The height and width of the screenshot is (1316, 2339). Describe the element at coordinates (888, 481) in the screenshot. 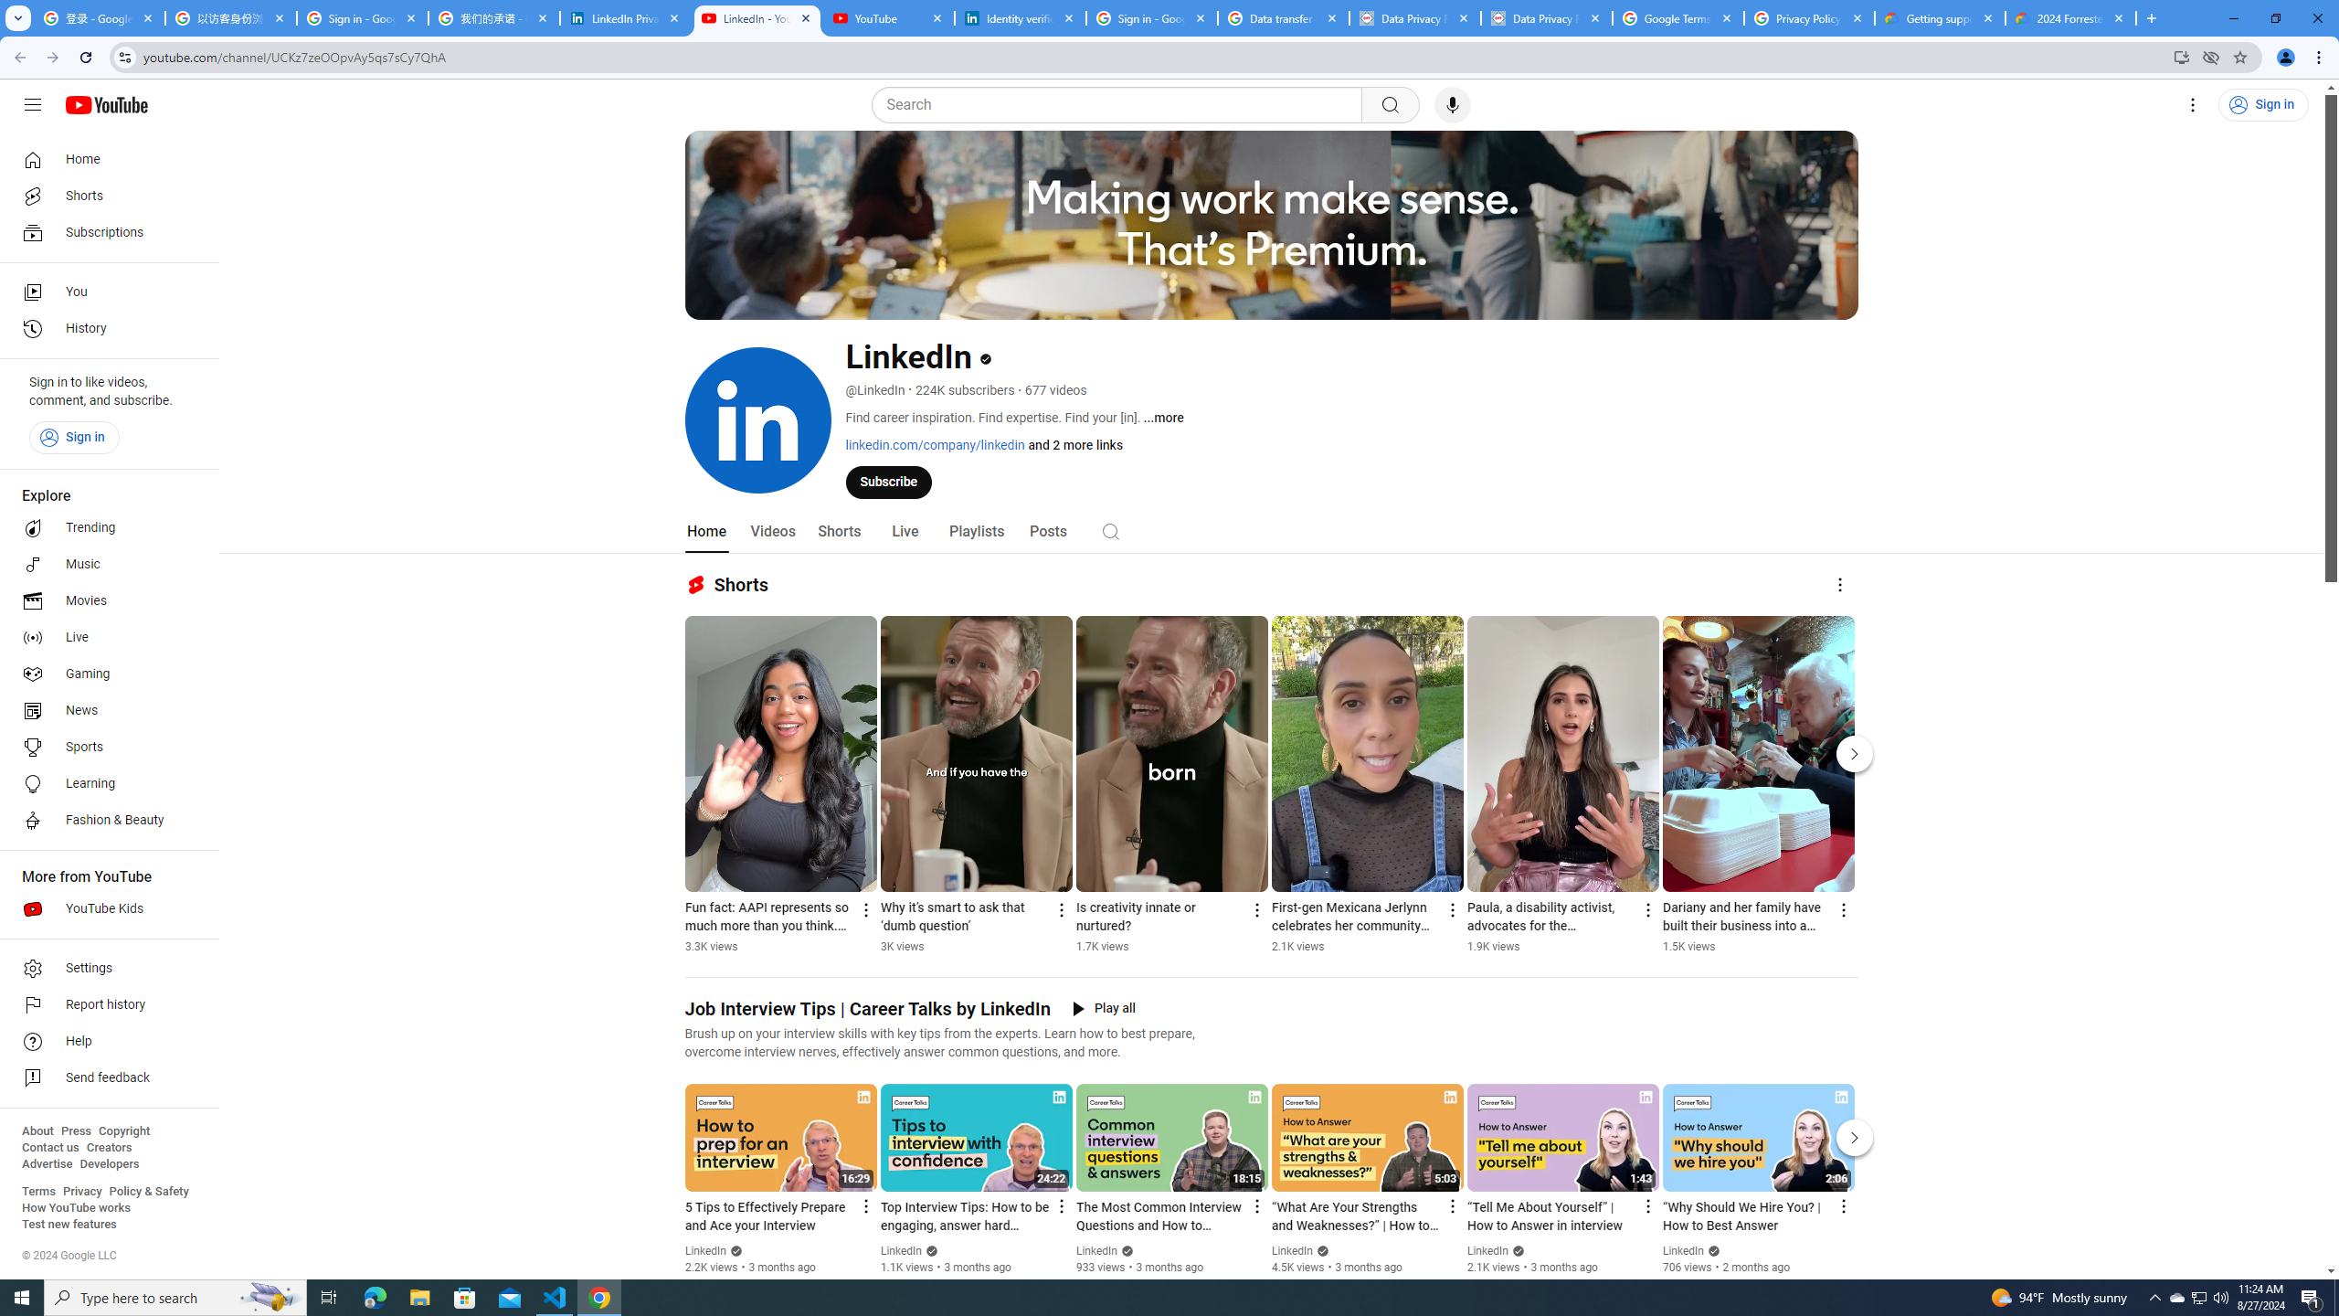

I see `Subscribe` at that location.